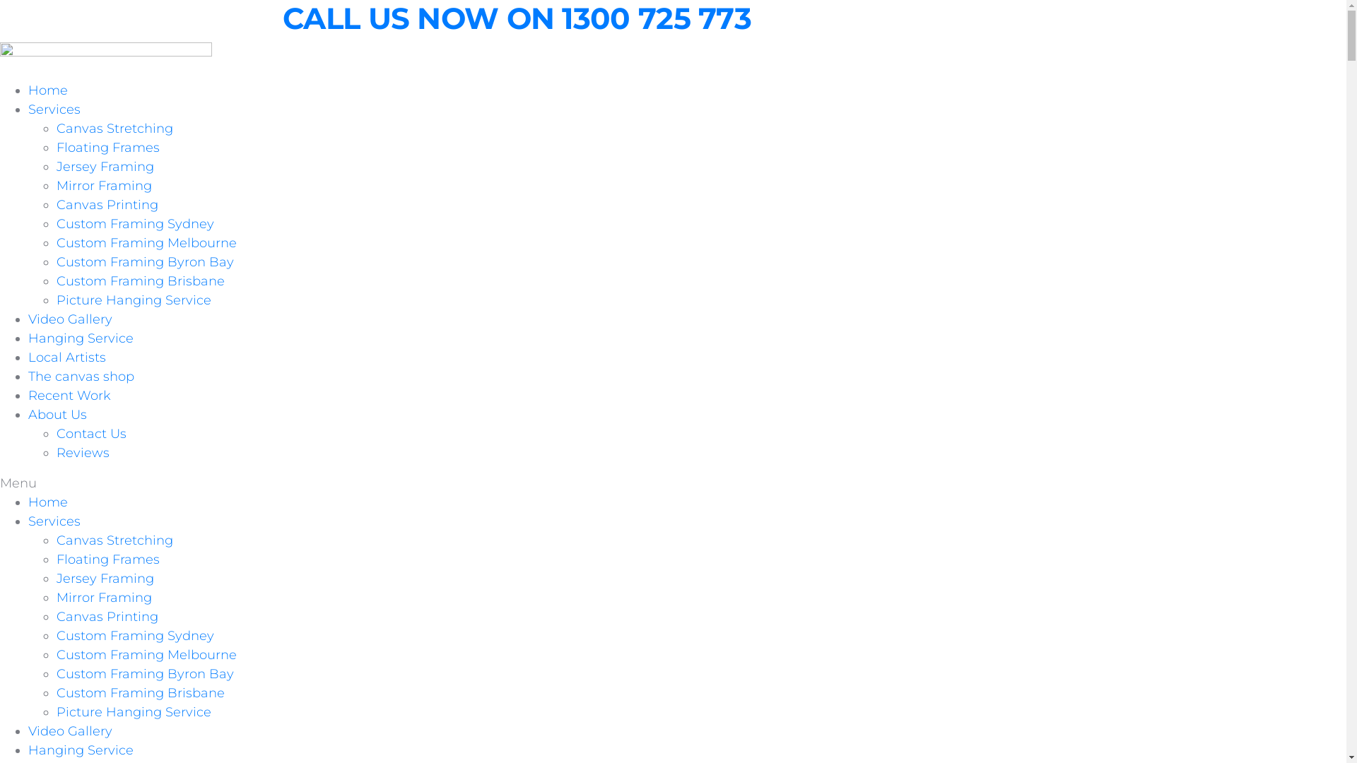 The width and height of the screenshot is (1357, 763). What do you see at coordinates (105, 167) in the screenshot?
I see `Jersey Framing` at bounding box center [105, 167].